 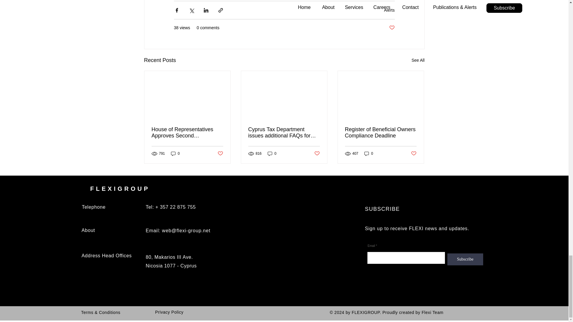 What do you see at coordinates (120, 188) in the screenshot?
I see `FLEXIGROUP` at bounding box center [120, 188].